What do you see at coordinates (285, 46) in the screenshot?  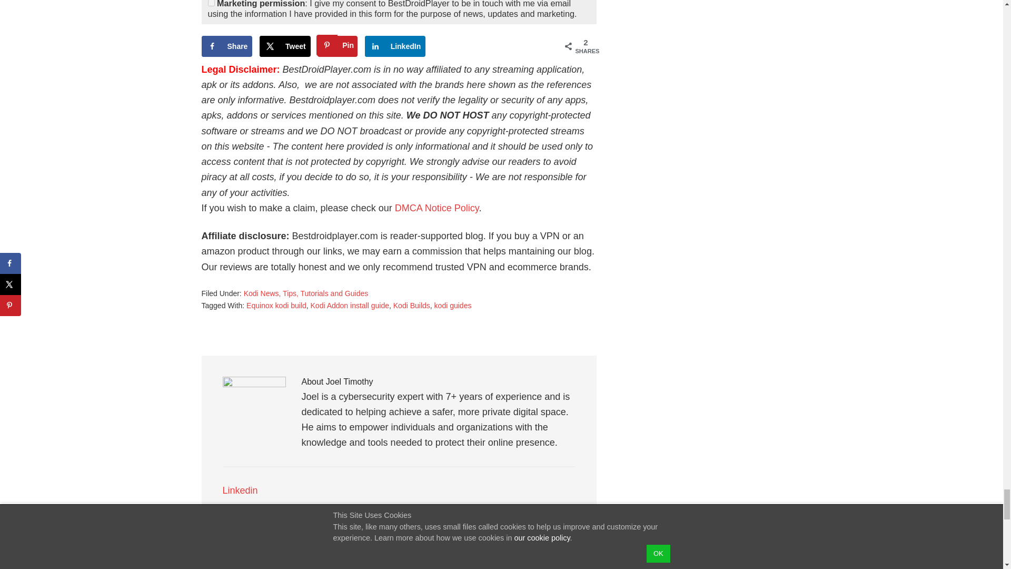 I see `Share on X` at bounding box center [285, 46].